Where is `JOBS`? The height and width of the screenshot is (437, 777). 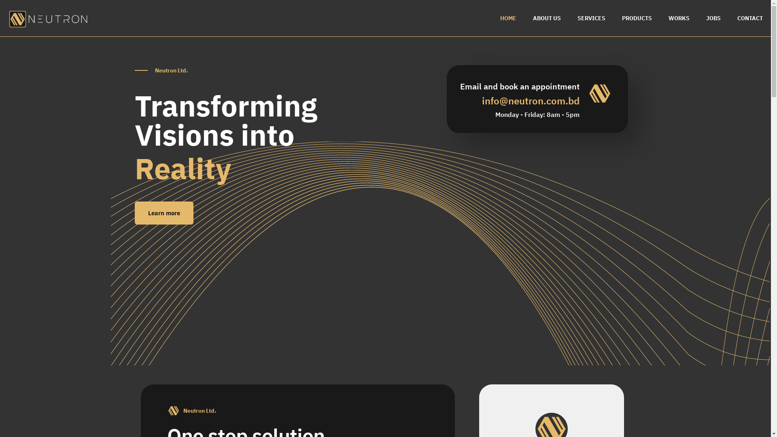 JOBS is located at coordinates (714, 18).